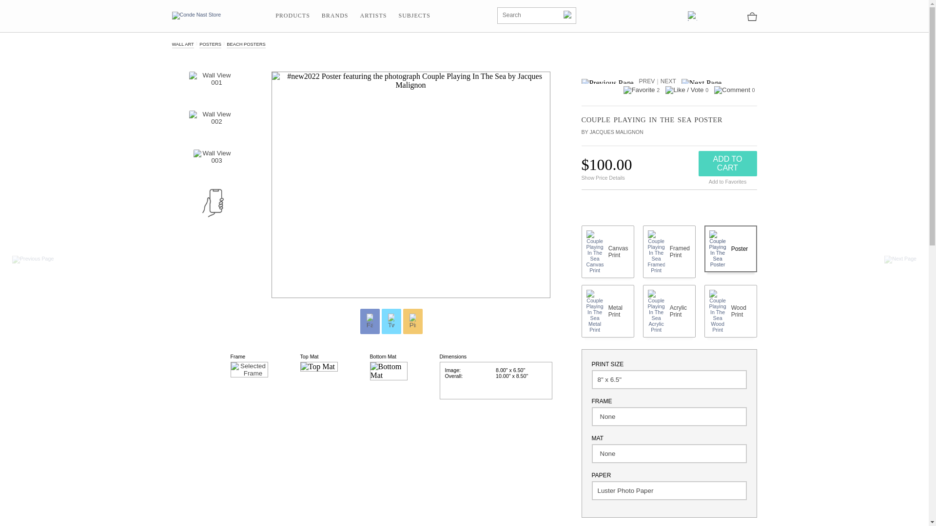  Describe the element at coordinates (213, 203) in the screenshot. I see `Launch Mobile App` at that location.